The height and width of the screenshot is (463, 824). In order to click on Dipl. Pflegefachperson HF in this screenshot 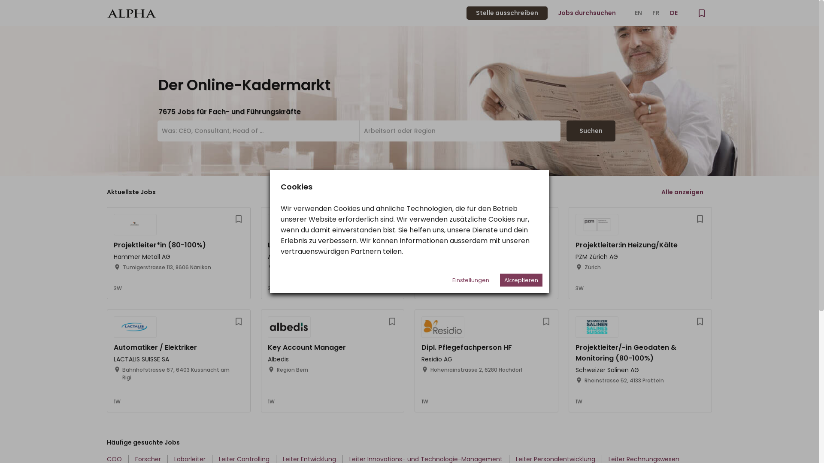, I will do `click(467, 347)`.